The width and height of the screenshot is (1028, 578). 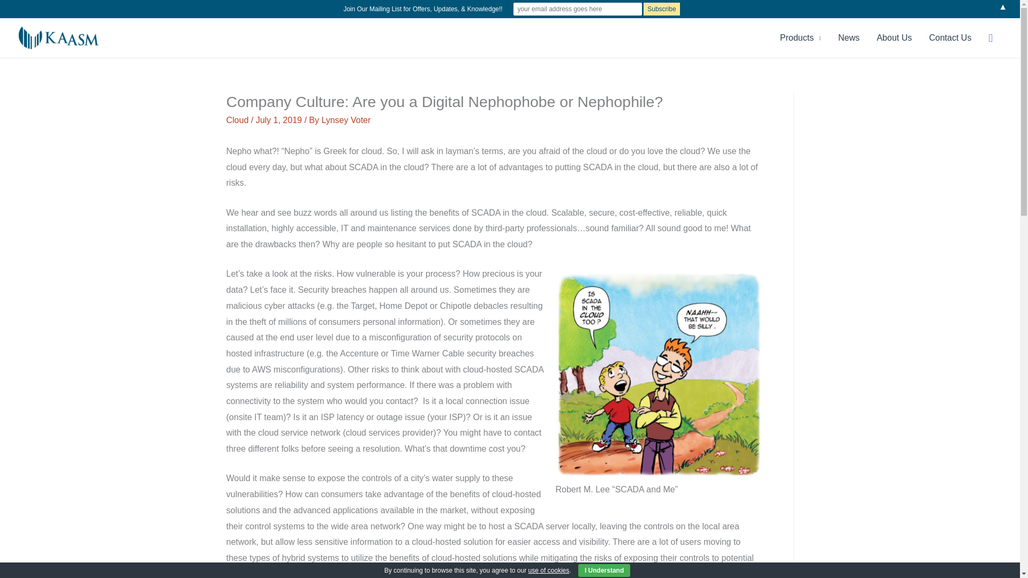 I want to click on Subscribe, so click(x=661, y=9).